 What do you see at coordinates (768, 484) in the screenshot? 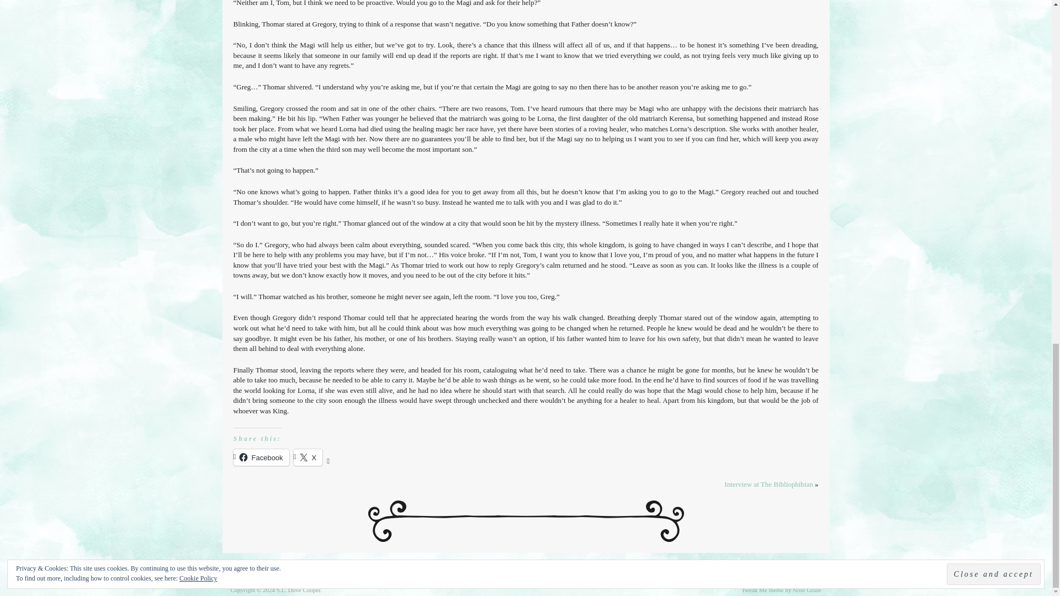
I see `Interview at The Bibliophibian` at bounding box center [768, 484].